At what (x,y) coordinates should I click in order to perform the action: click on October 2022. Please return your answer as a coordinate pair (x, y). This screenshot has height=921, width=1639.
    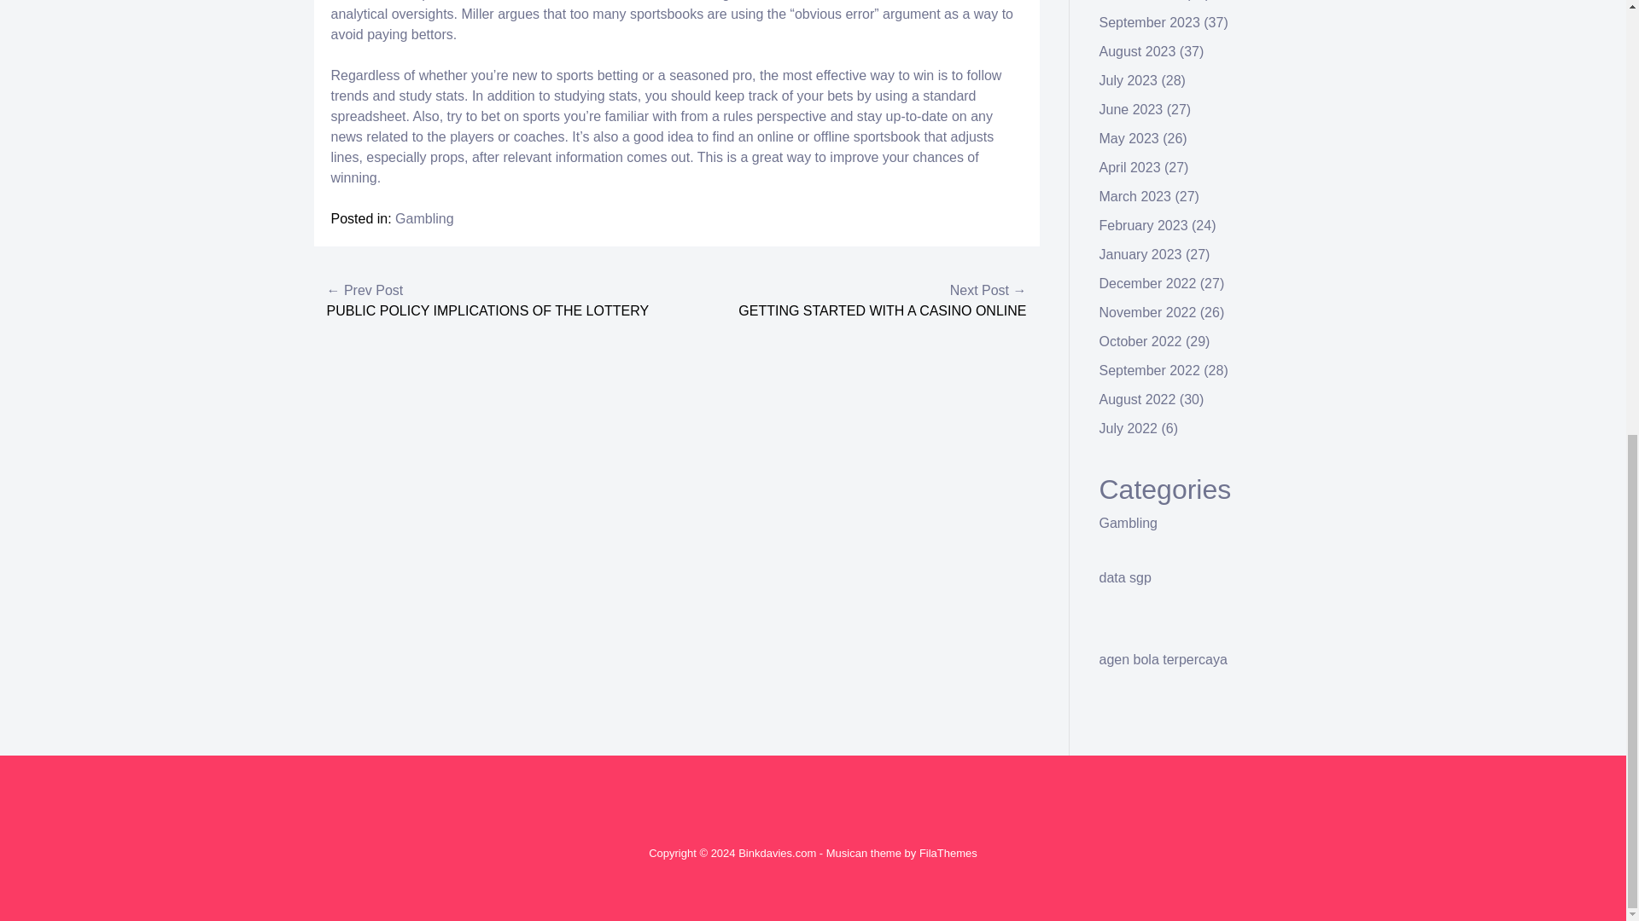
    Looking at the image, I should click on (1140, 341).